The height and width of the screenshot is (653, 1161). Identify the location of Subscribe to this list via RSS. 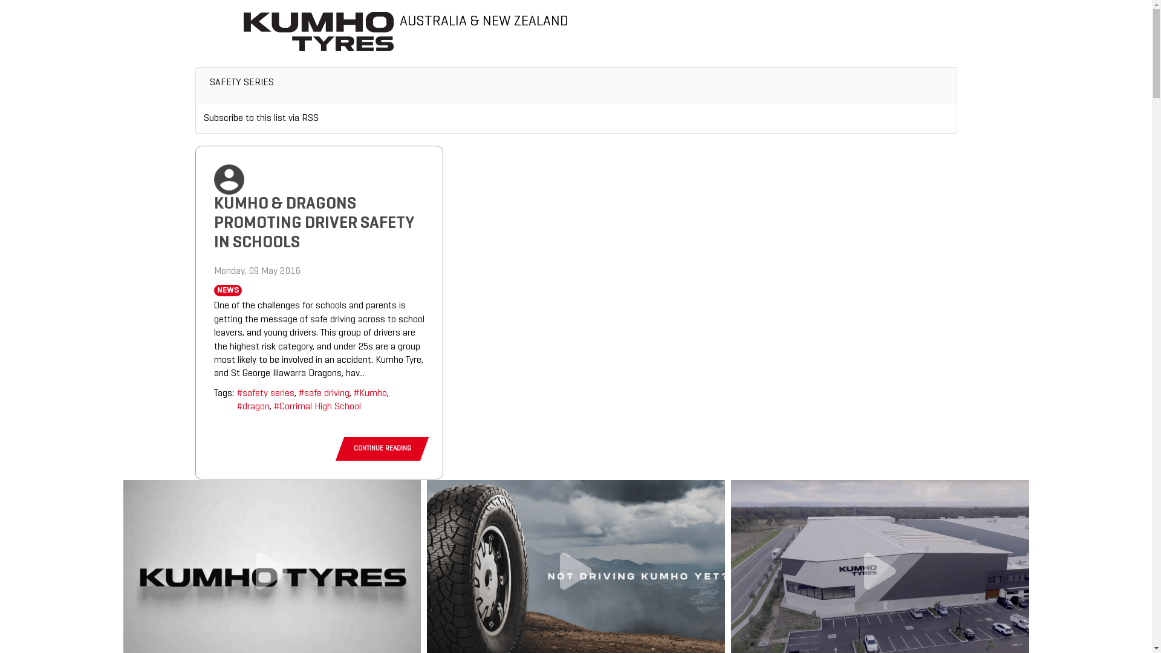
(261, 119).